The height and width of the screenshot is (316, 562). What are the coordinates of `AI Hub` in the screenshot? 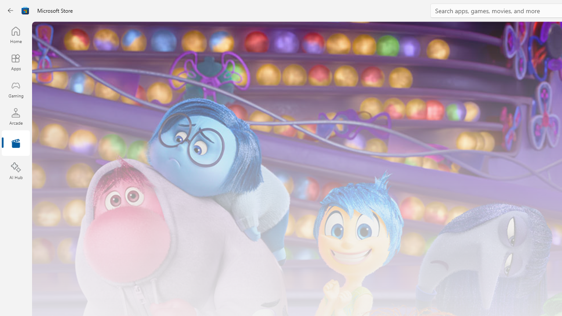 It's located at (16, 171).